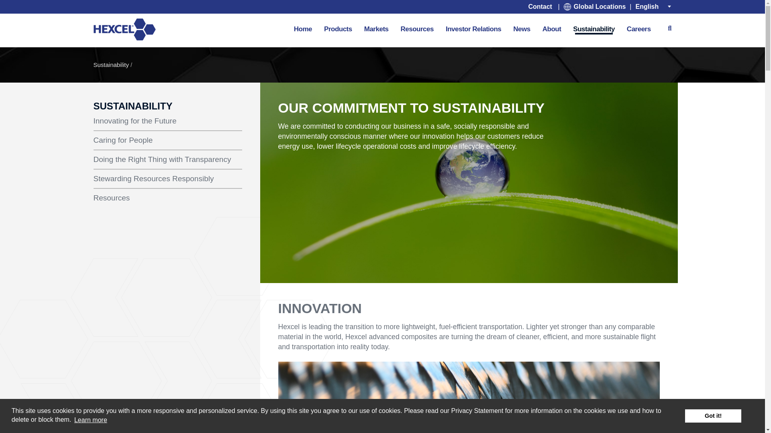 Image resolution: width=771 pixels, height=433 pixels. I want to click on News, so click(521, 28).